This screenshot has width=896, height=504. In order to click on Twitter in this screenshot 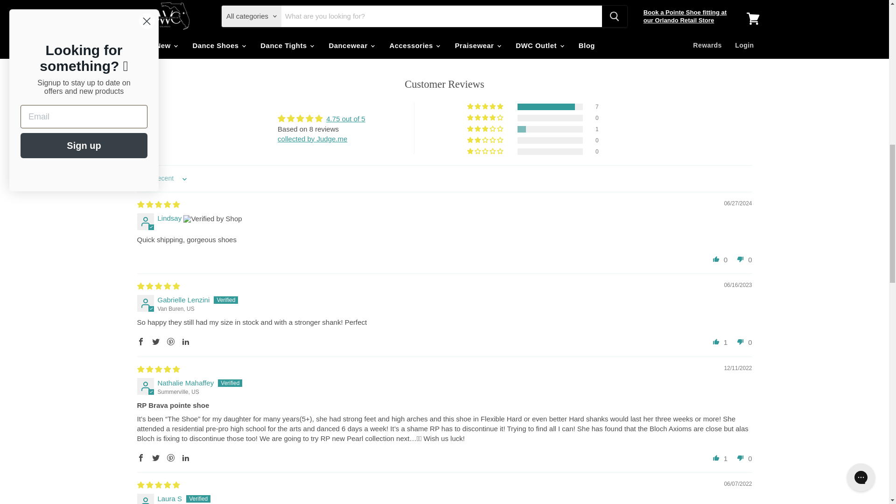, I will do `click(156, 342)`.